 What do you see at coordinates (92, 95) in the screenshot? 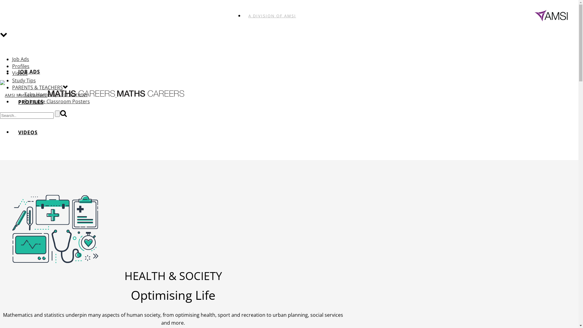
I see `AMSI Careers` at bounding box center [92, 95].